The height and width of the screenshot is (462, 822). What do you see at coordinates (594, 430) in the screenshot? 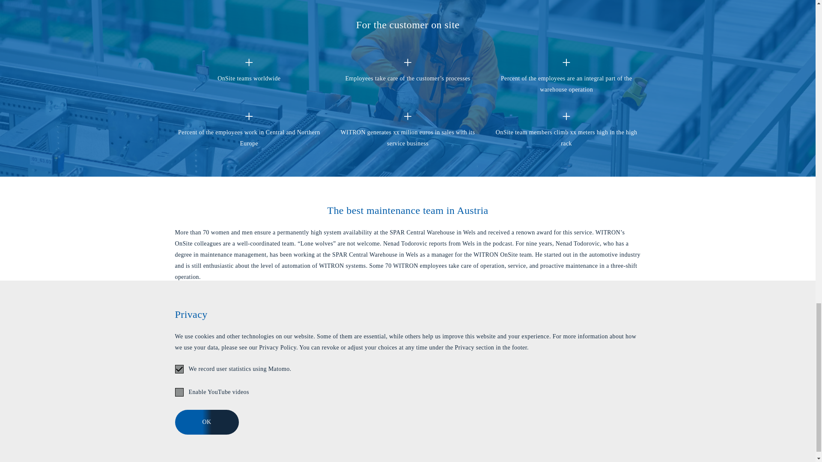
I see `Facebook` at bounding box center [594, 430].